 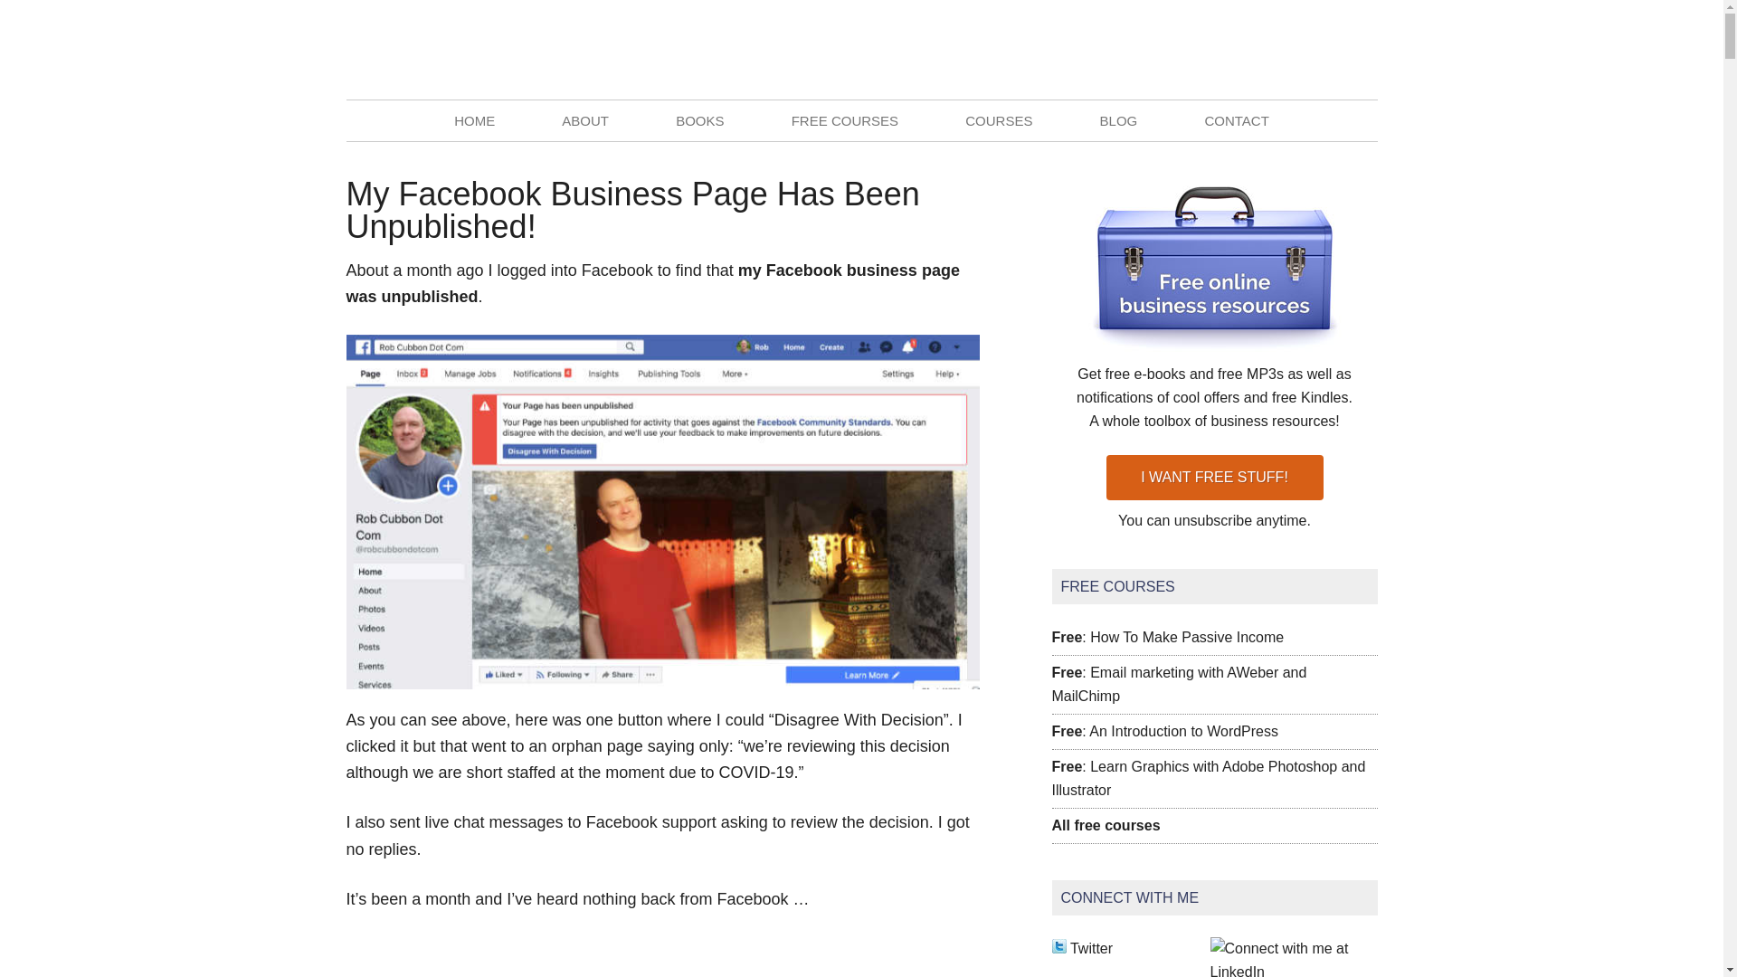 I want to click on HOME, so click(x=474, y=120).